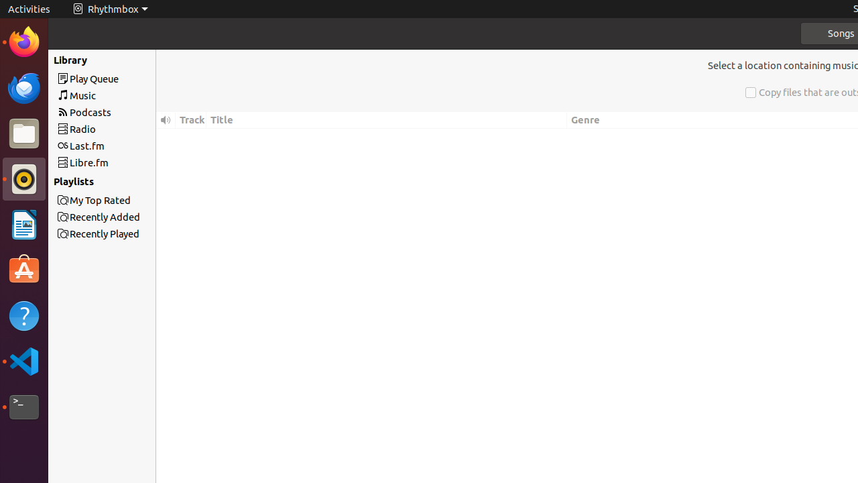  Describe the element at coordinates (126, 95) in the screenshot. I see `Music` at that location.